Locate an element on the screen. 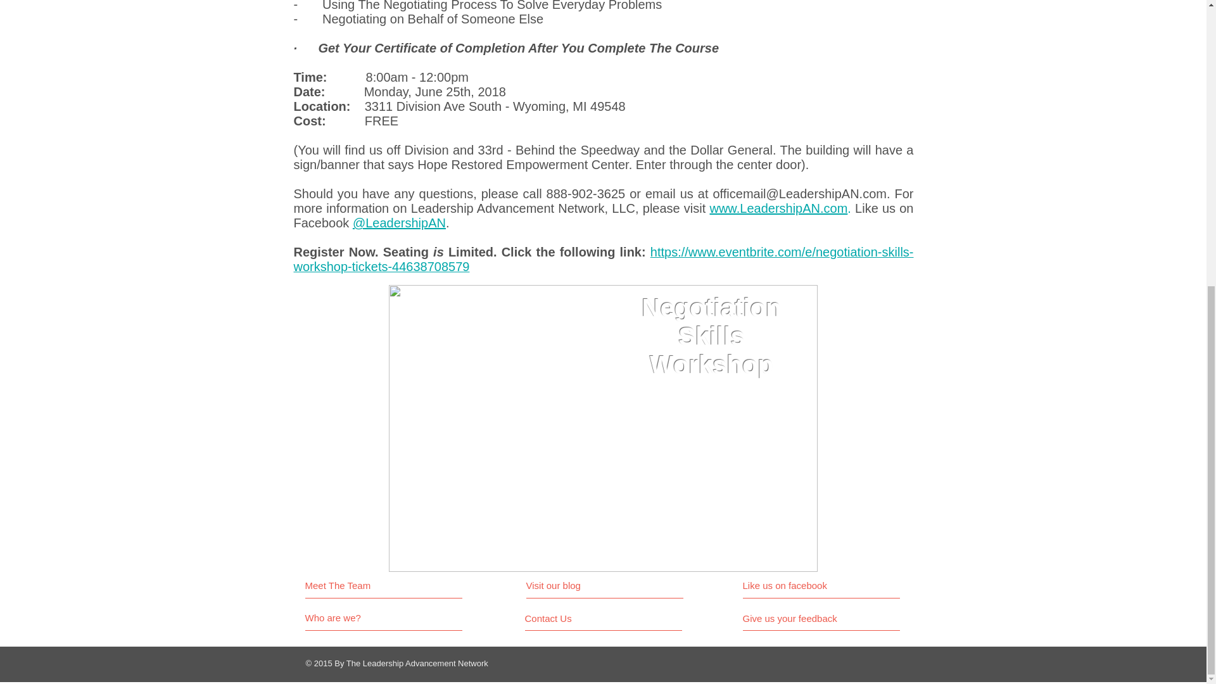 Image resolution: width=1216 pixels, height=684 pixels. www.LeadershipAN.com is located at coordinates (778, 208).